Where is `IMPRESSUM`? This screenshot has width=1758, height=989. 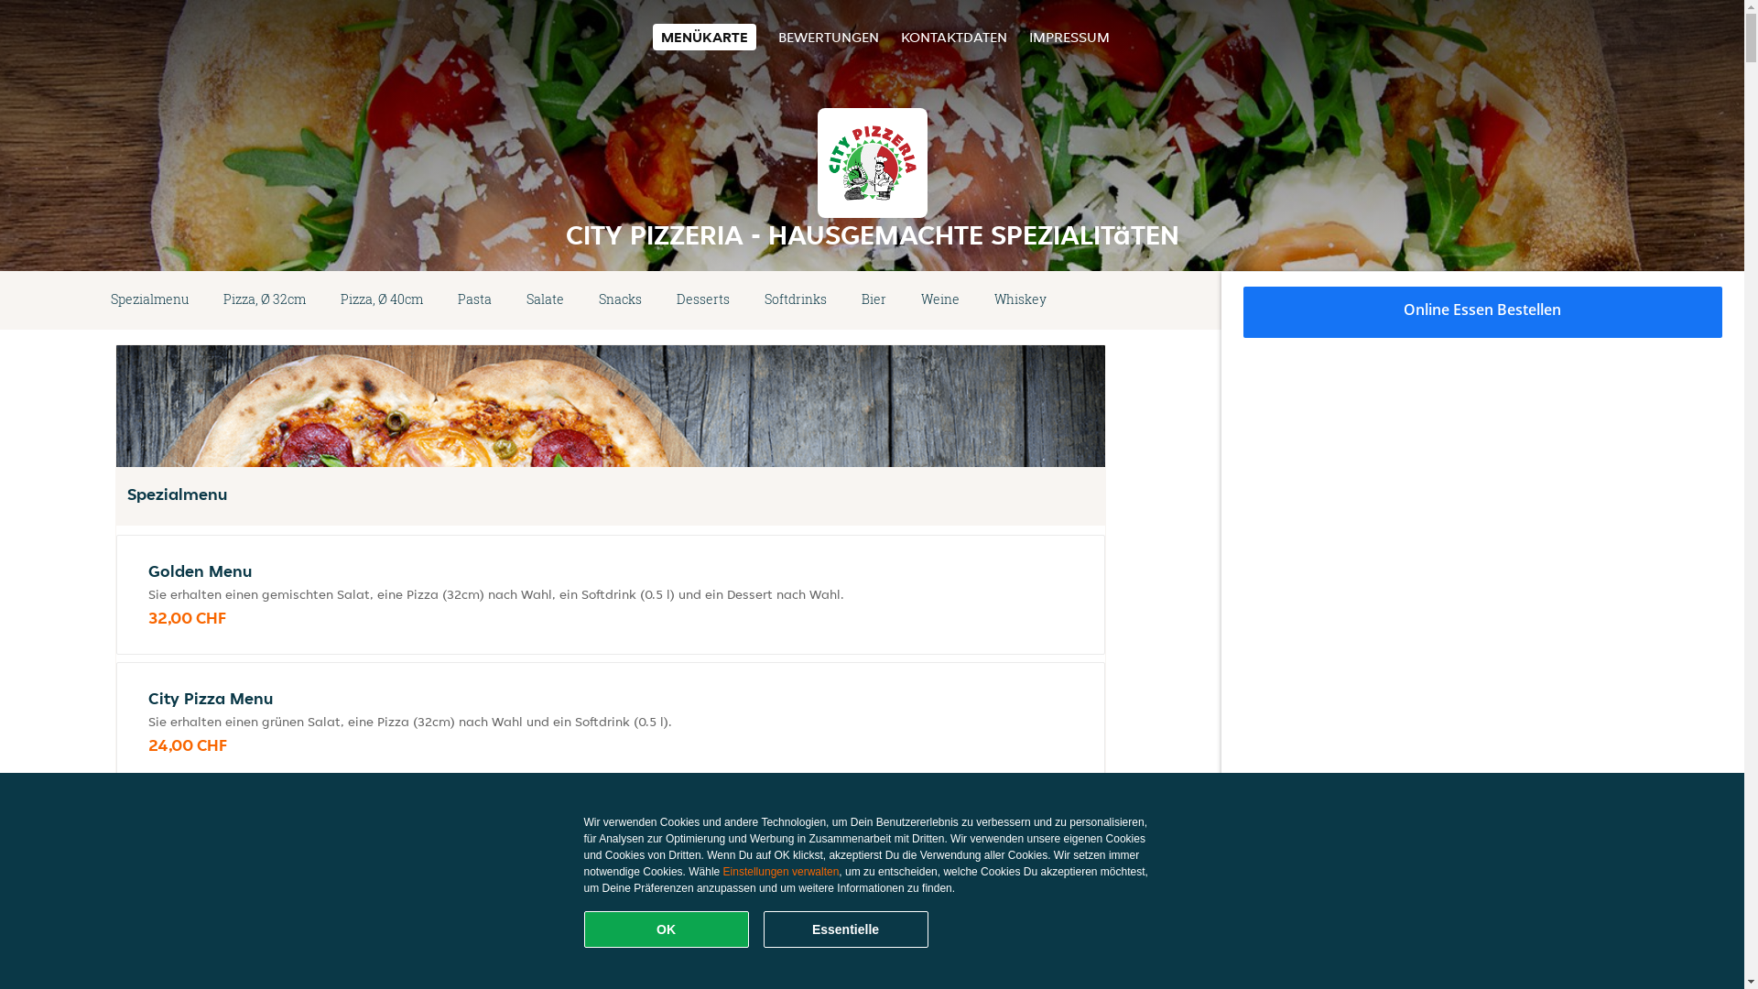
IMPRESSUM is located at coordinates (1069, 37).